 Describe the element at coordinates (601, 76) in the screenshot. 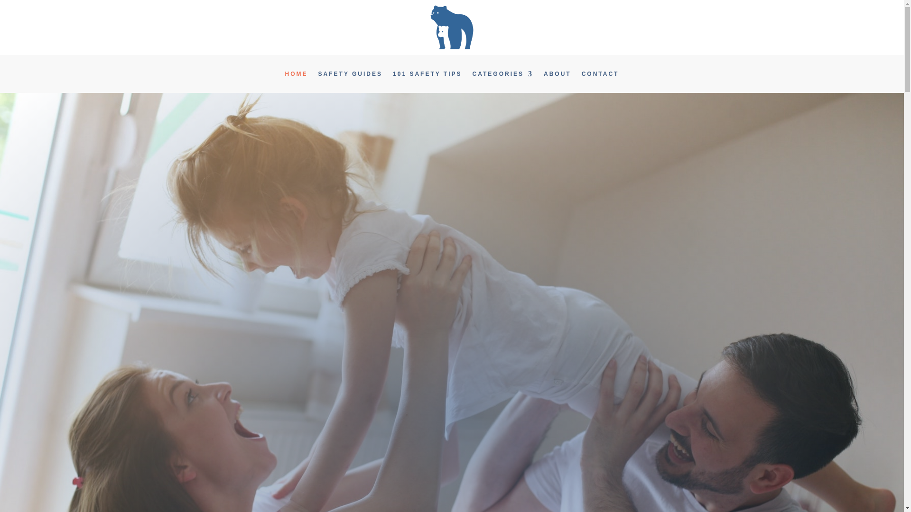

I see `CONTACT` at that location.